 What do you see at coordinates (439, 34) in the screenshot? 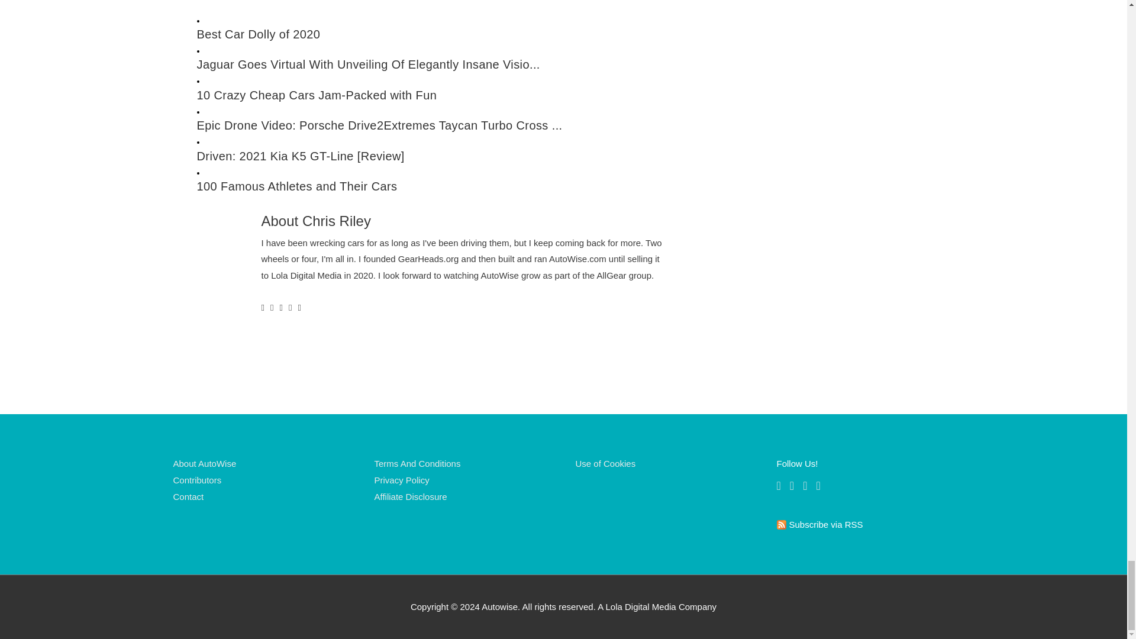
I see `Best Car Dolly of 2020` at bounding box center [439, 34].